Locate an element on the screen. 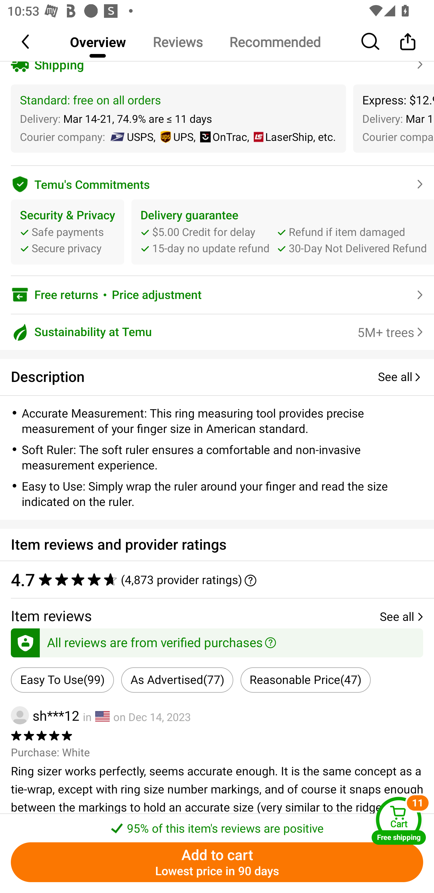  Cart Free shipping Cart is located at coordinates (399, 821).